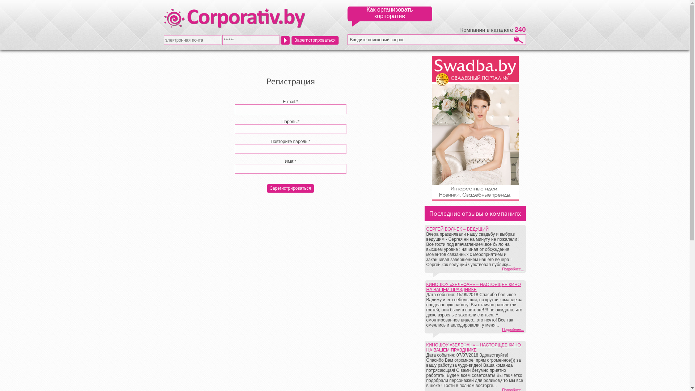  What do you see at coordinates (285, 40) in the screenshot?
I see ` ` at bounding box center [285, 40].